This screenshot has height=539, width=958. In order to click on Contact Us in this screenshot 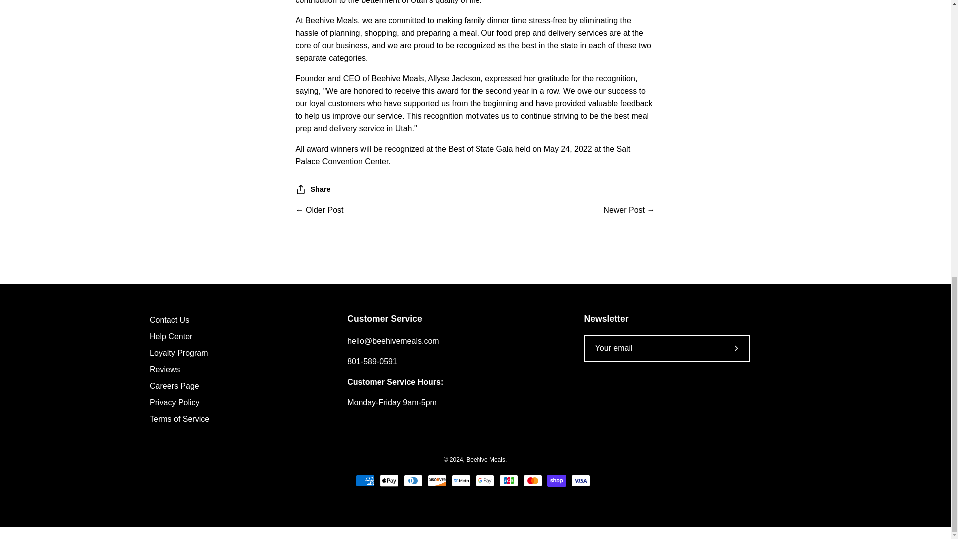, I will do `click(169, 320)`.